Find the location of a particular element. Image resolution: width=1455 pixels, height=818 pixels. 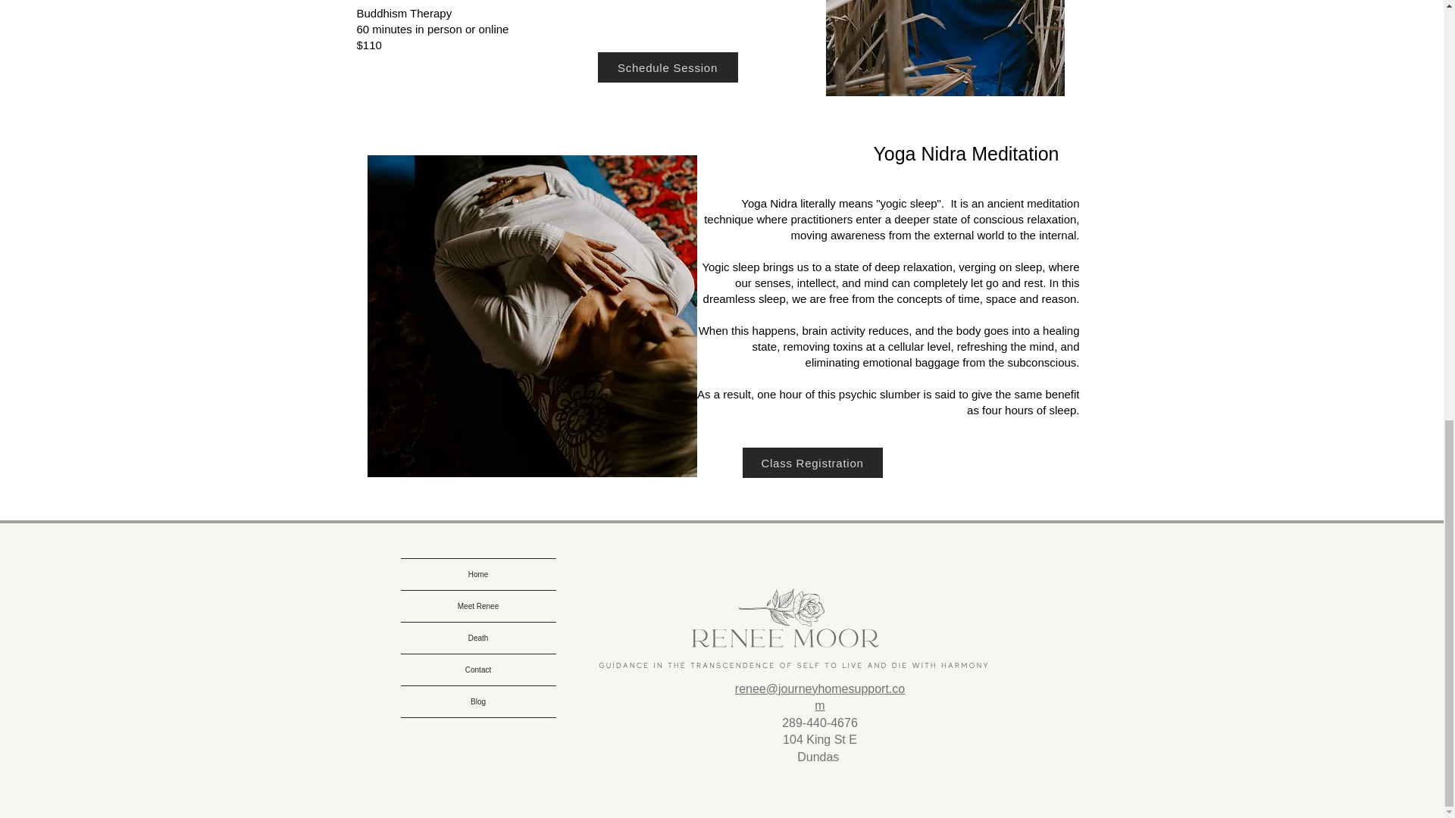

289-440-4676 is located at coordinates (820, 723).